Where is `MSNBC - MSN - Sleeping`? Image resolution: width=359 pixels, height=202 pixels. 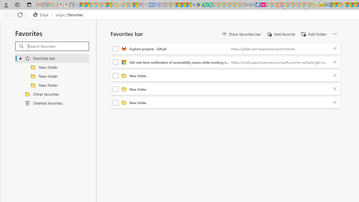 MSNBC - MSN - Sleeping is located at coordinates (167, 5).